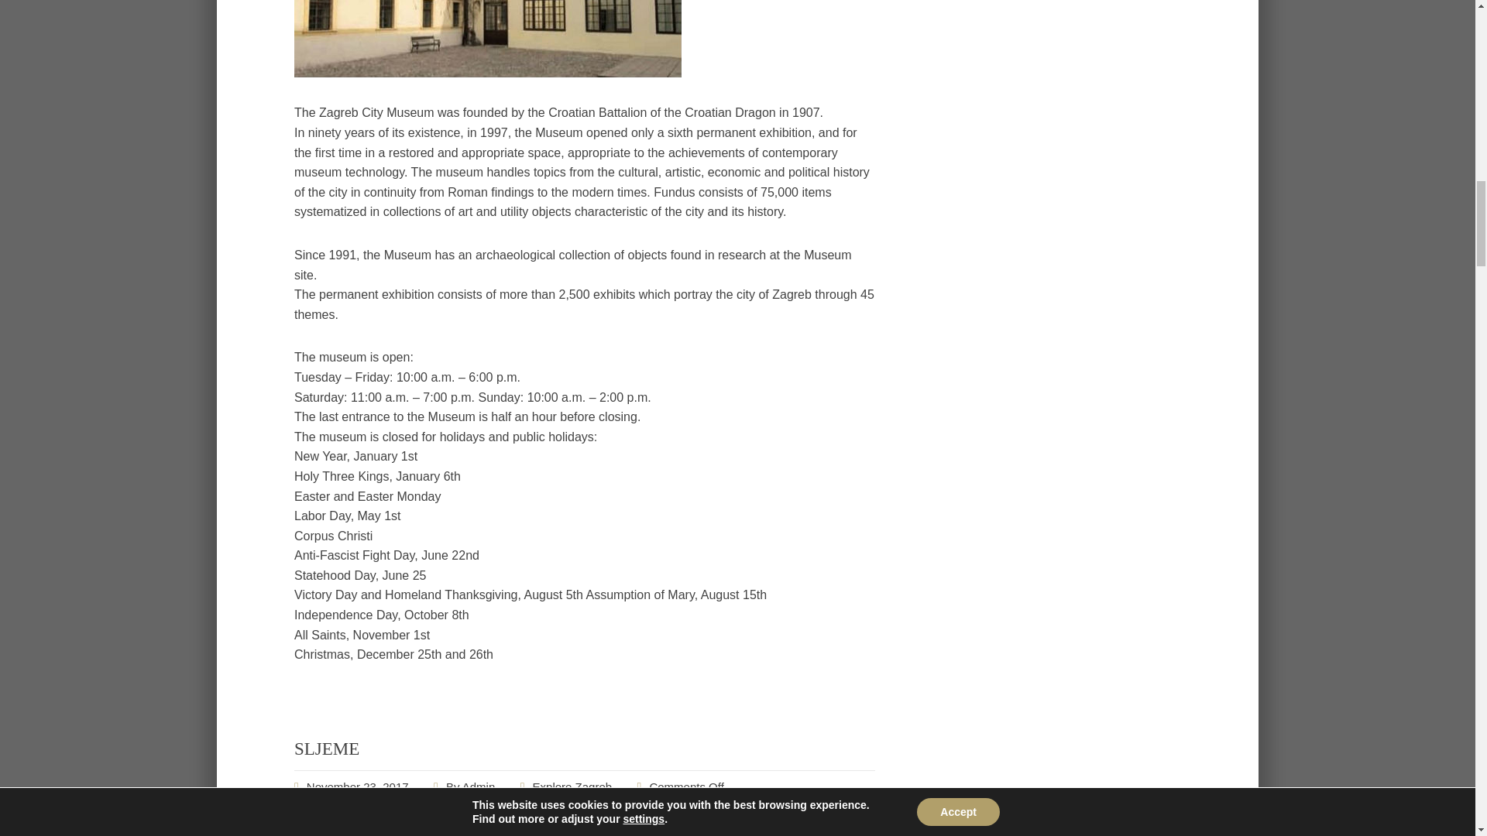  I want to click on SLJEME, so click(358, 786).